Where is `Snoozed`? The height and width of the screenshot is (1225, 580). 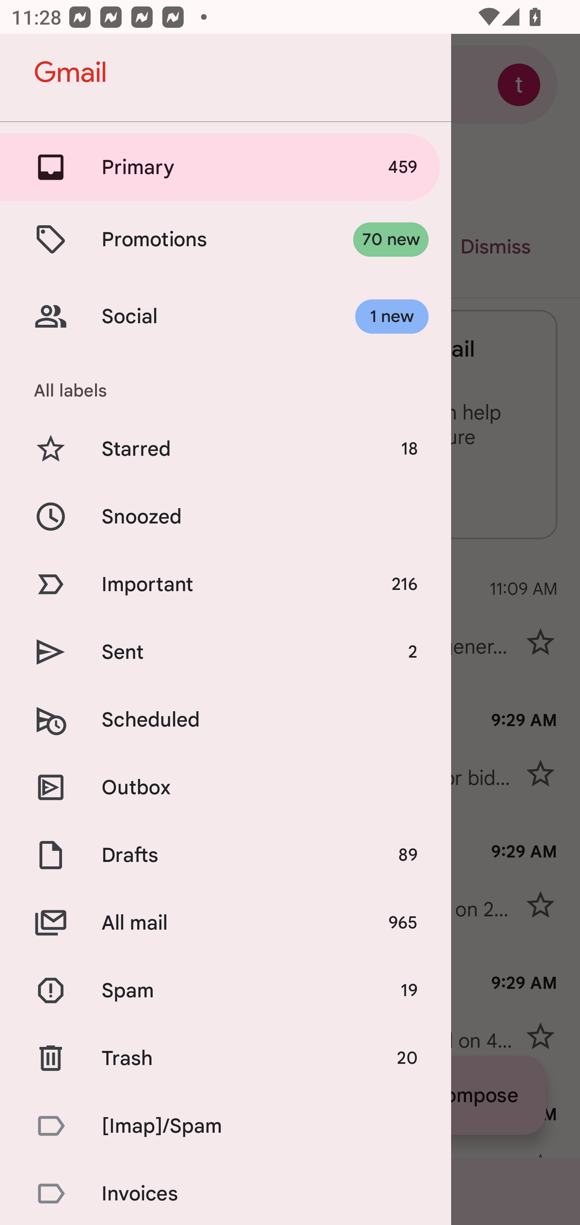
Snoozed is located at coordinates (226, 516).